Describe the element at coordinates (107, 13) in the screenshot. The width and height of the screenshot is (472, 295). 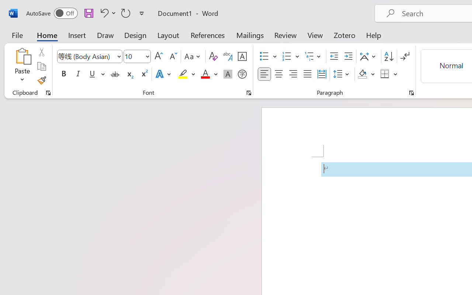
I see `Undo Apply Quick Style` at that location.